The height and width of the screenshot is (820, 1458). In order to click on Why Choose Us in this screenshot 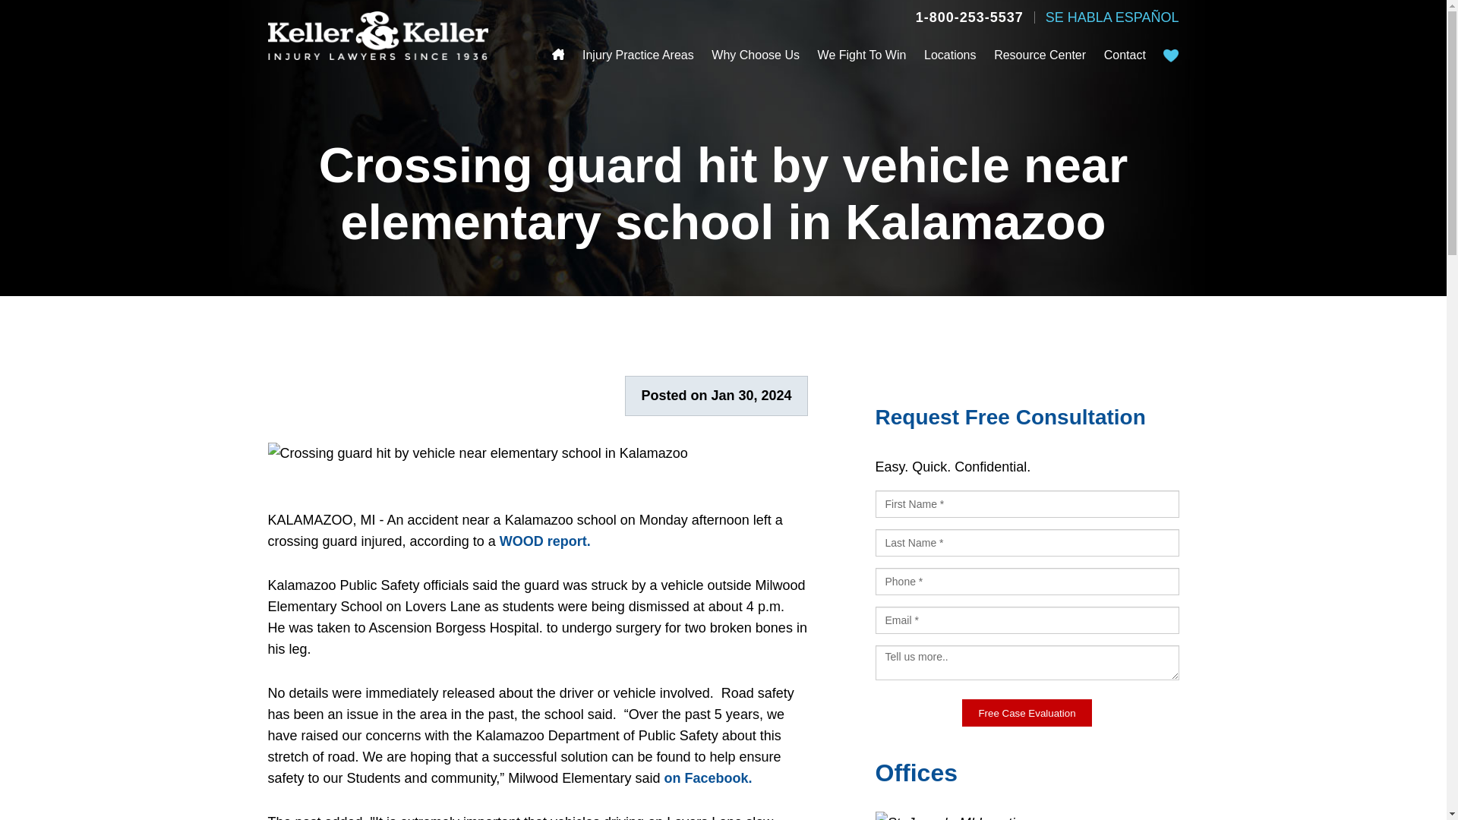, I will do `click(755, 55)`.